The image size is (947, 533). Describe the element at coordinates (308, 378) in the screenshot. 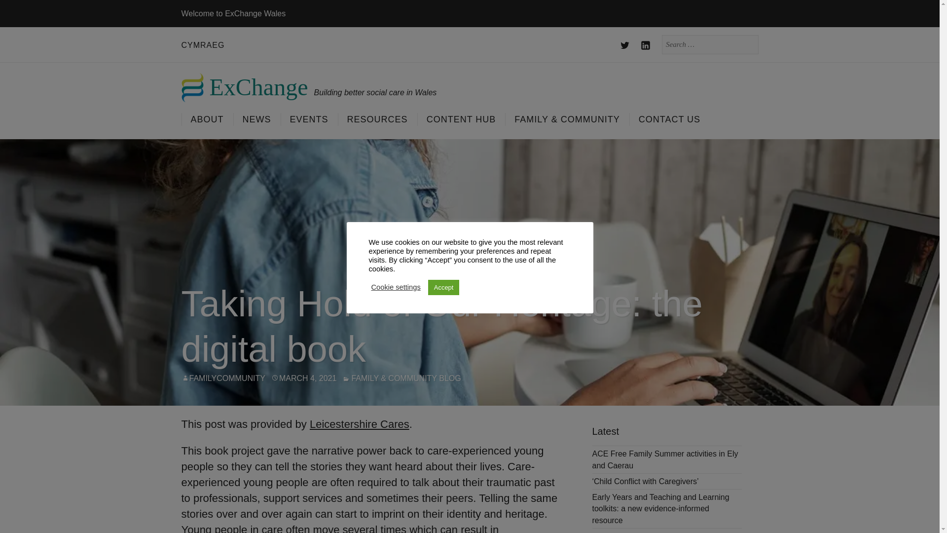

I see `MARCH 4, 2021` at that location.